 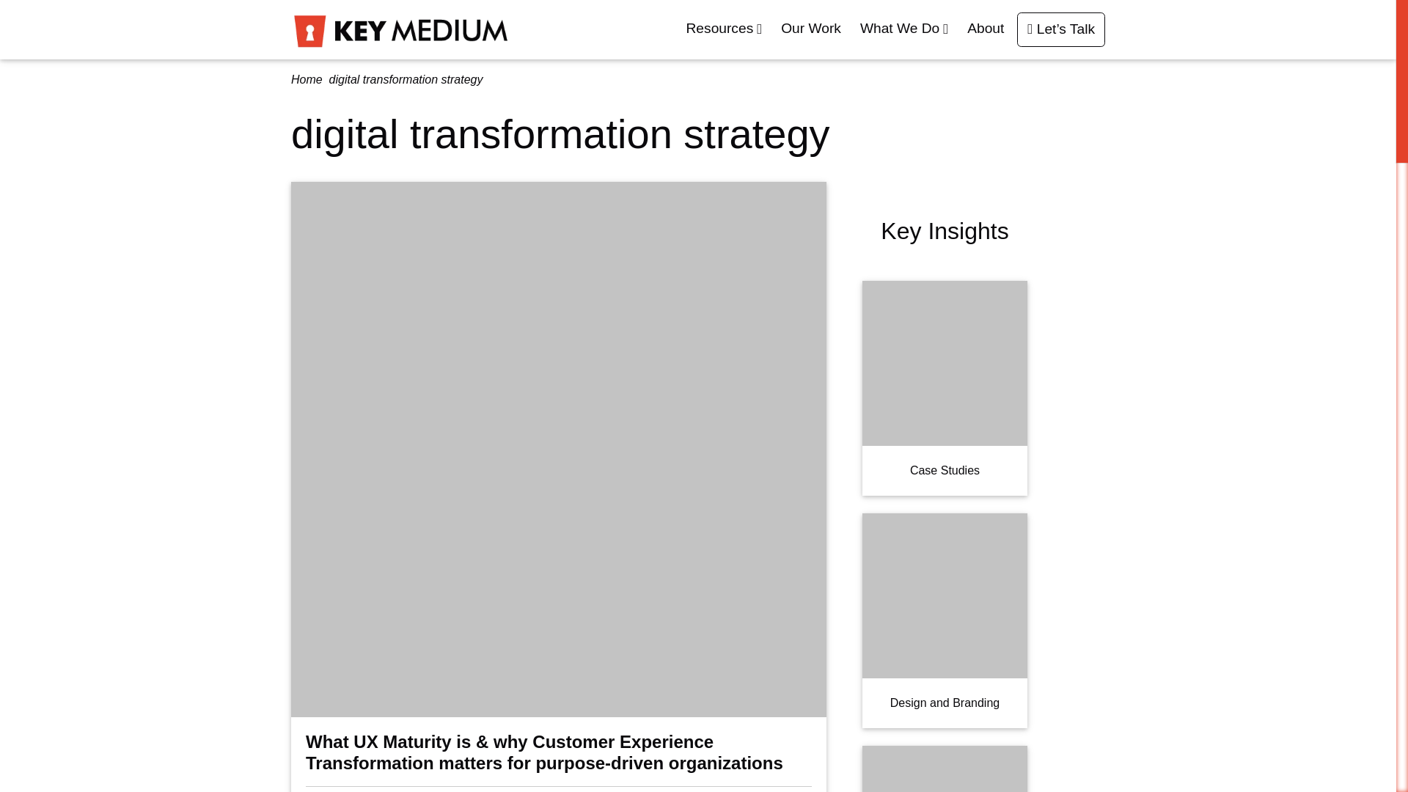 What do you see at coordinates (989, 29) in the screenshot?
I see `About` at bounding box center [989, 29].